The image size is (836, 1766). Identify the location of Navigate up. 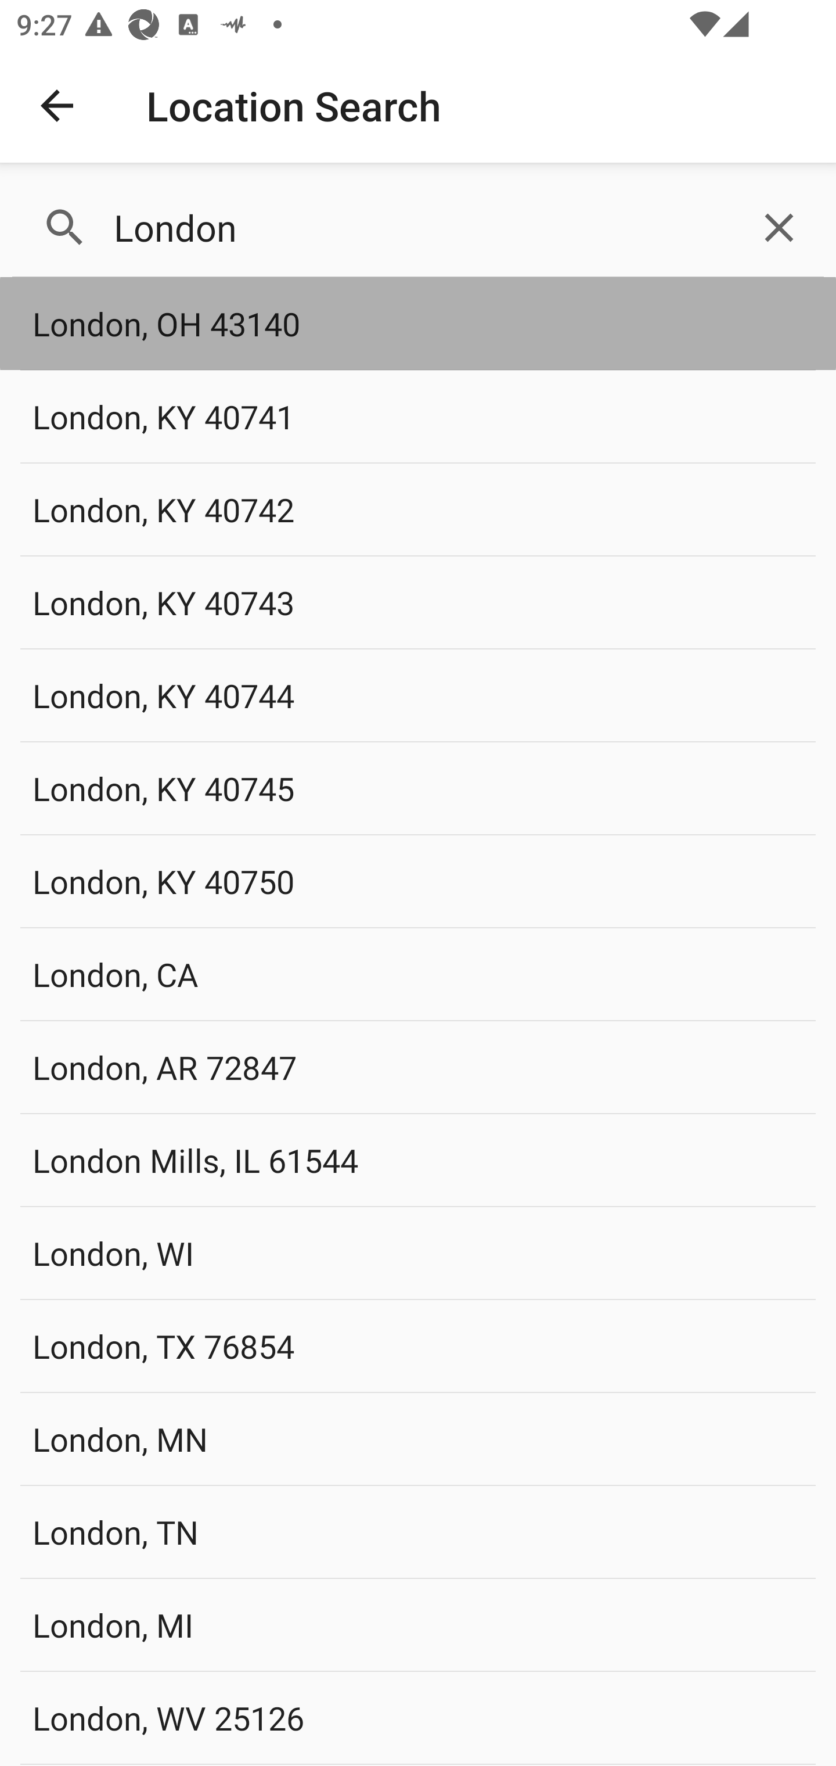
(57, 106).